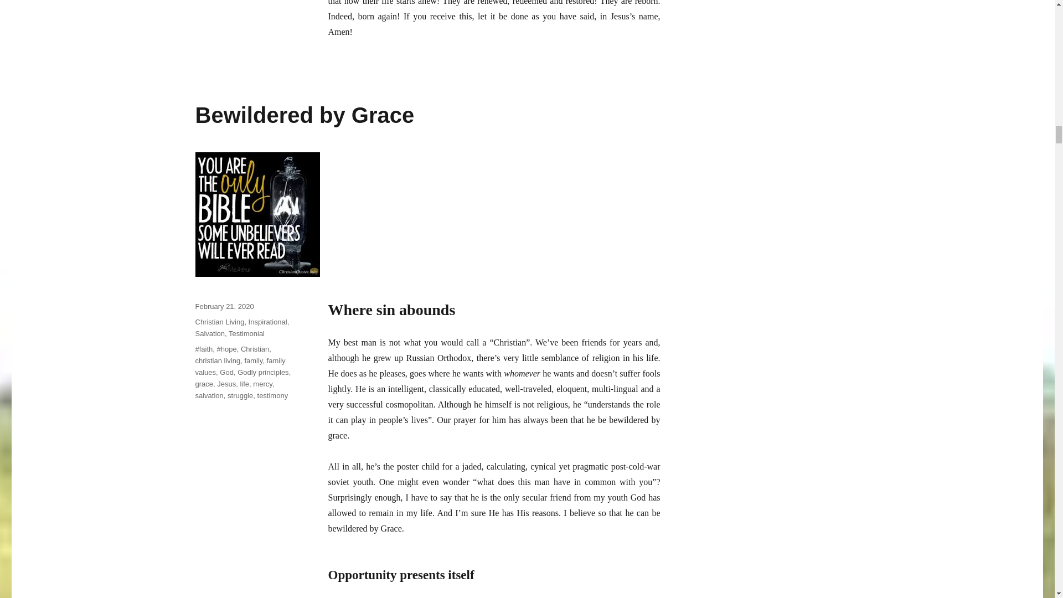  Describe the element at coordinates (219, 321) in the screenshot. I see `Christian Living` at that location.